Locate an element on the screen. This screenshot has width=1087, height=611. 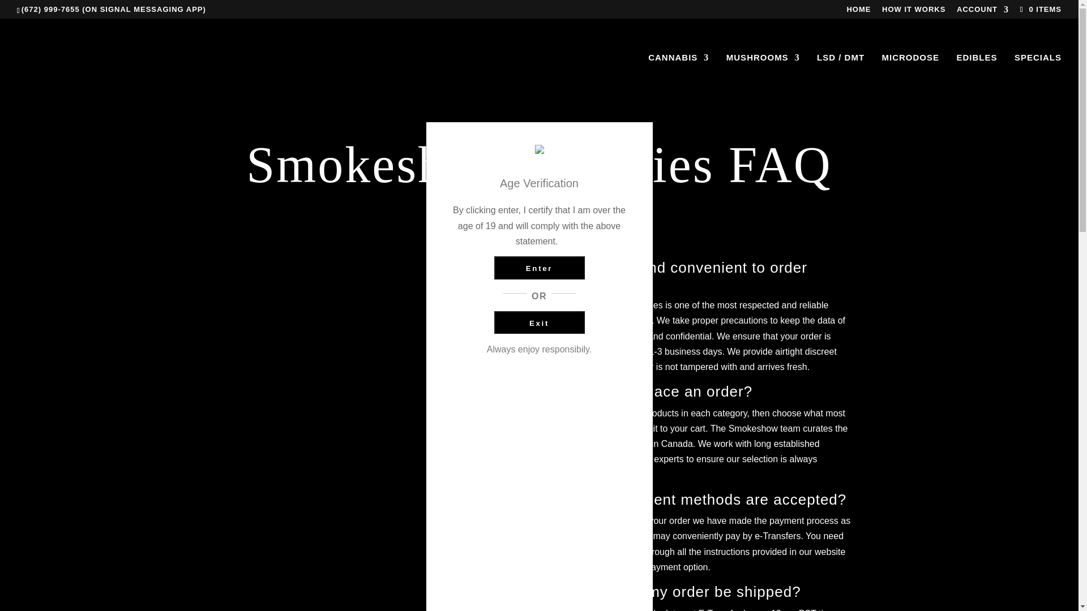
EDIBLES is located at coordinates (977, 74).